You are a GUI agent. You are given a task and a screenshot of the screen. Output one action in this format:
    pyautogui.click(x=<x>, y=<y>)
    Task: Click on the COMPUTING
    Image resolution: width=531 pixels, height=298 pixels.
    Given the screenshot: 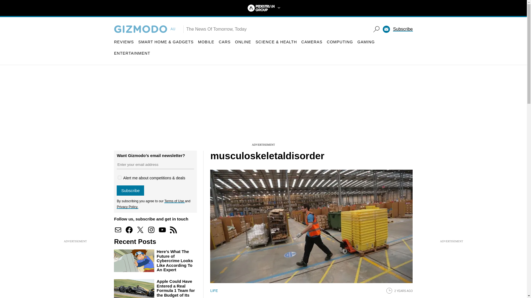 What is the action you would take?
    pyautogui.click(x=340, y=42)
    